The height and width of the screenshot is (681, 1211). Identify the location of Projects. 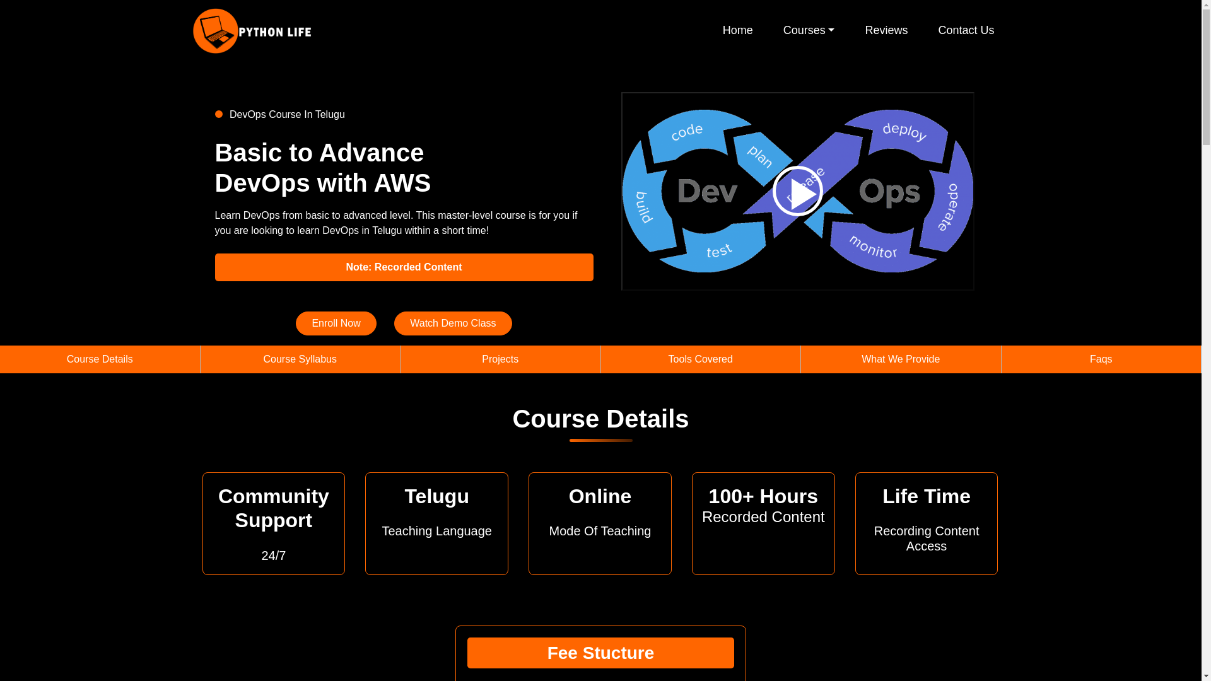
(500, 358).